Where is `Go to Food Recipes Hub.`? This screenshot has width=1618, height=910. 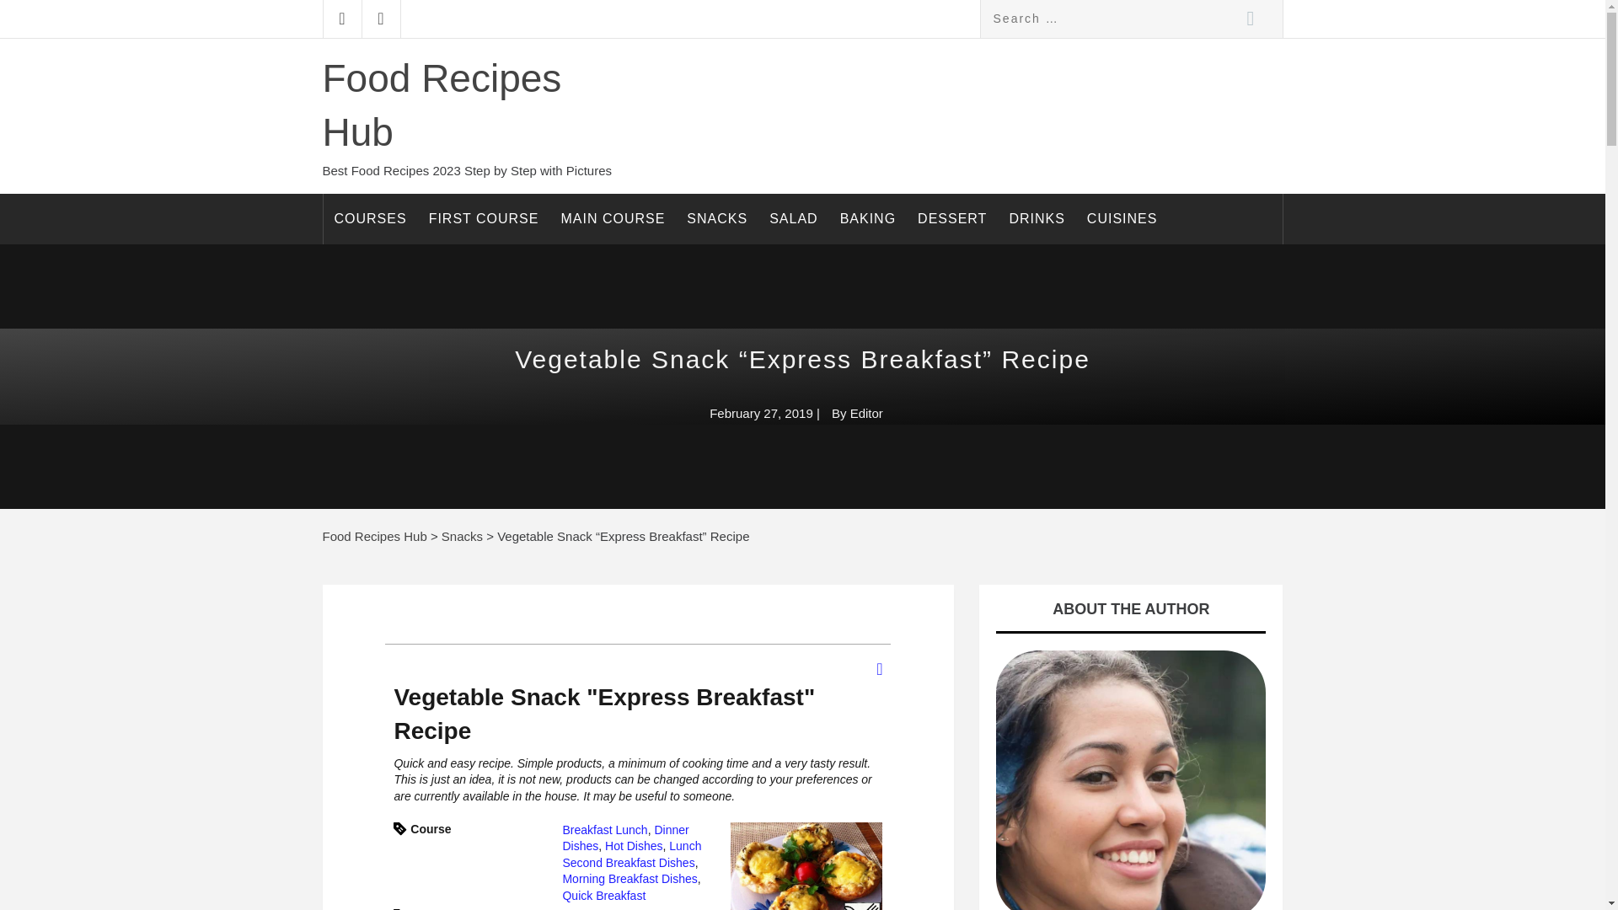
Go to Food Recipes Hub. is located at coordinates (374, 536).